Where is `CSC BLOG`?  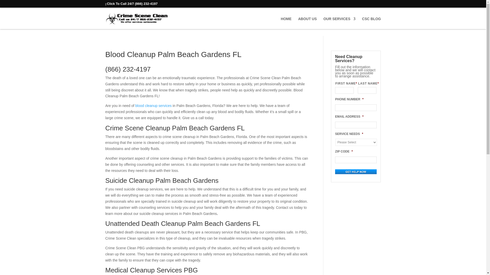 CSC BLOG is located at coordinates (372, 23).